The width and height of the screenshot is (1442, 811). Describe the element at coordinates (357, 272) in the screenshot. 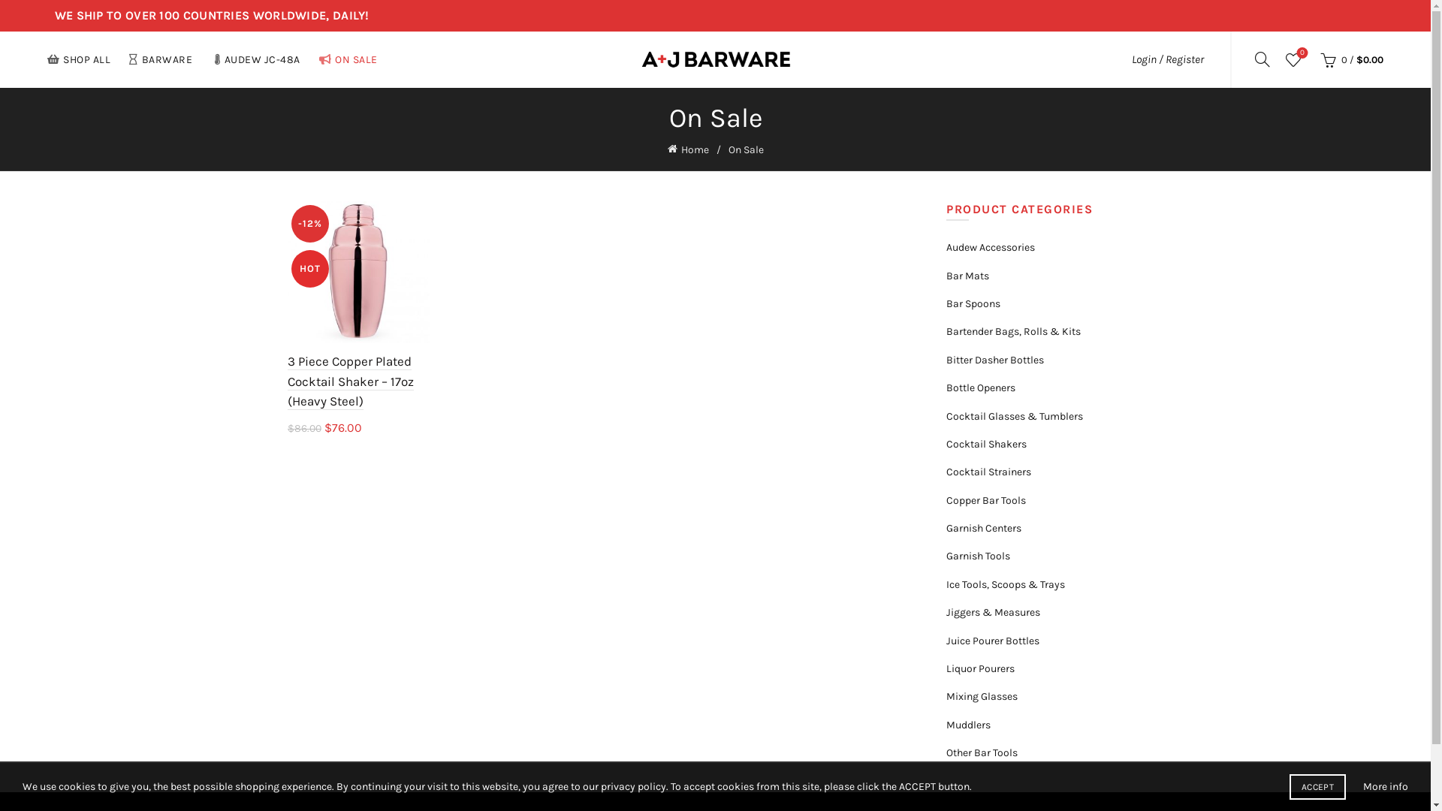

I see `-12%
HOT` at that location.